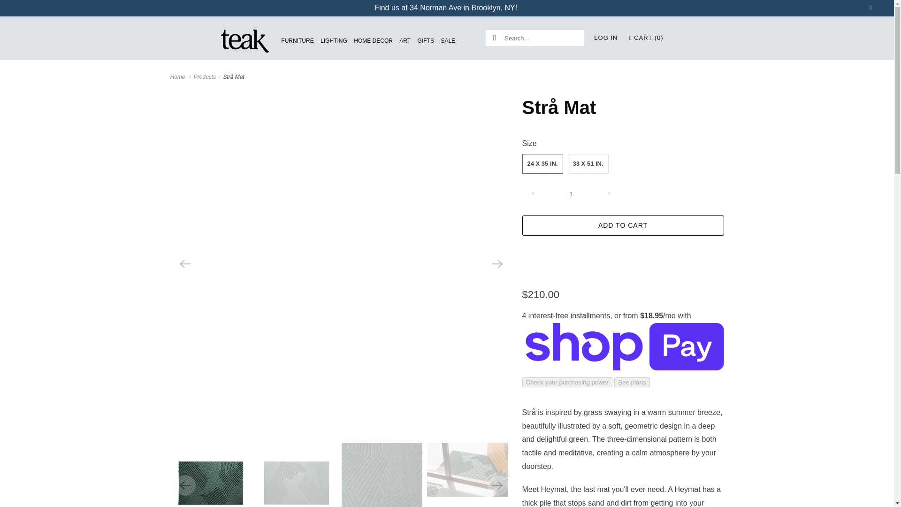 Image resolution: width=901 pixels, height=507 pixels. What do you see at coordinates (298, 41) in the screenshot?
I see `FURNITURE` at bounding box center [298, 41].